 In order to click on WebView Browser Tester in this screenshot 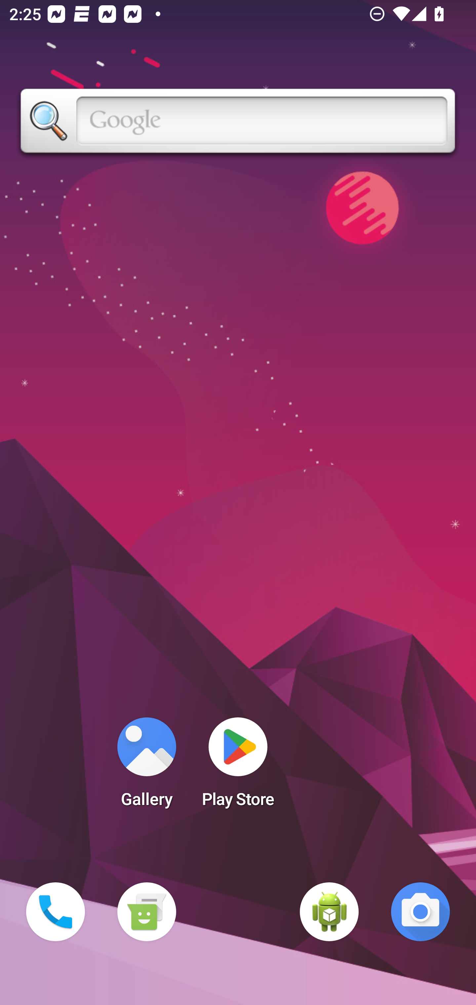, I will do `click(329, 912)`.